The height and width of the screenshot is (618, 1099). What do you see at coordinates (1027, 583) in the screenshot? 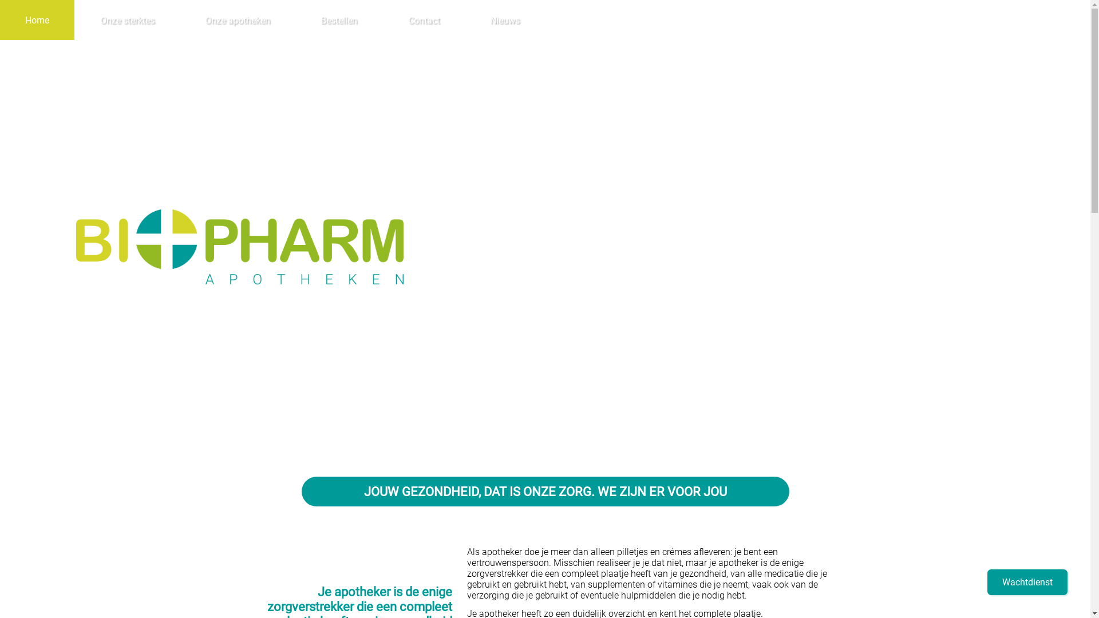
I see `Wachtdienst` at bounding box center [1027, 583].